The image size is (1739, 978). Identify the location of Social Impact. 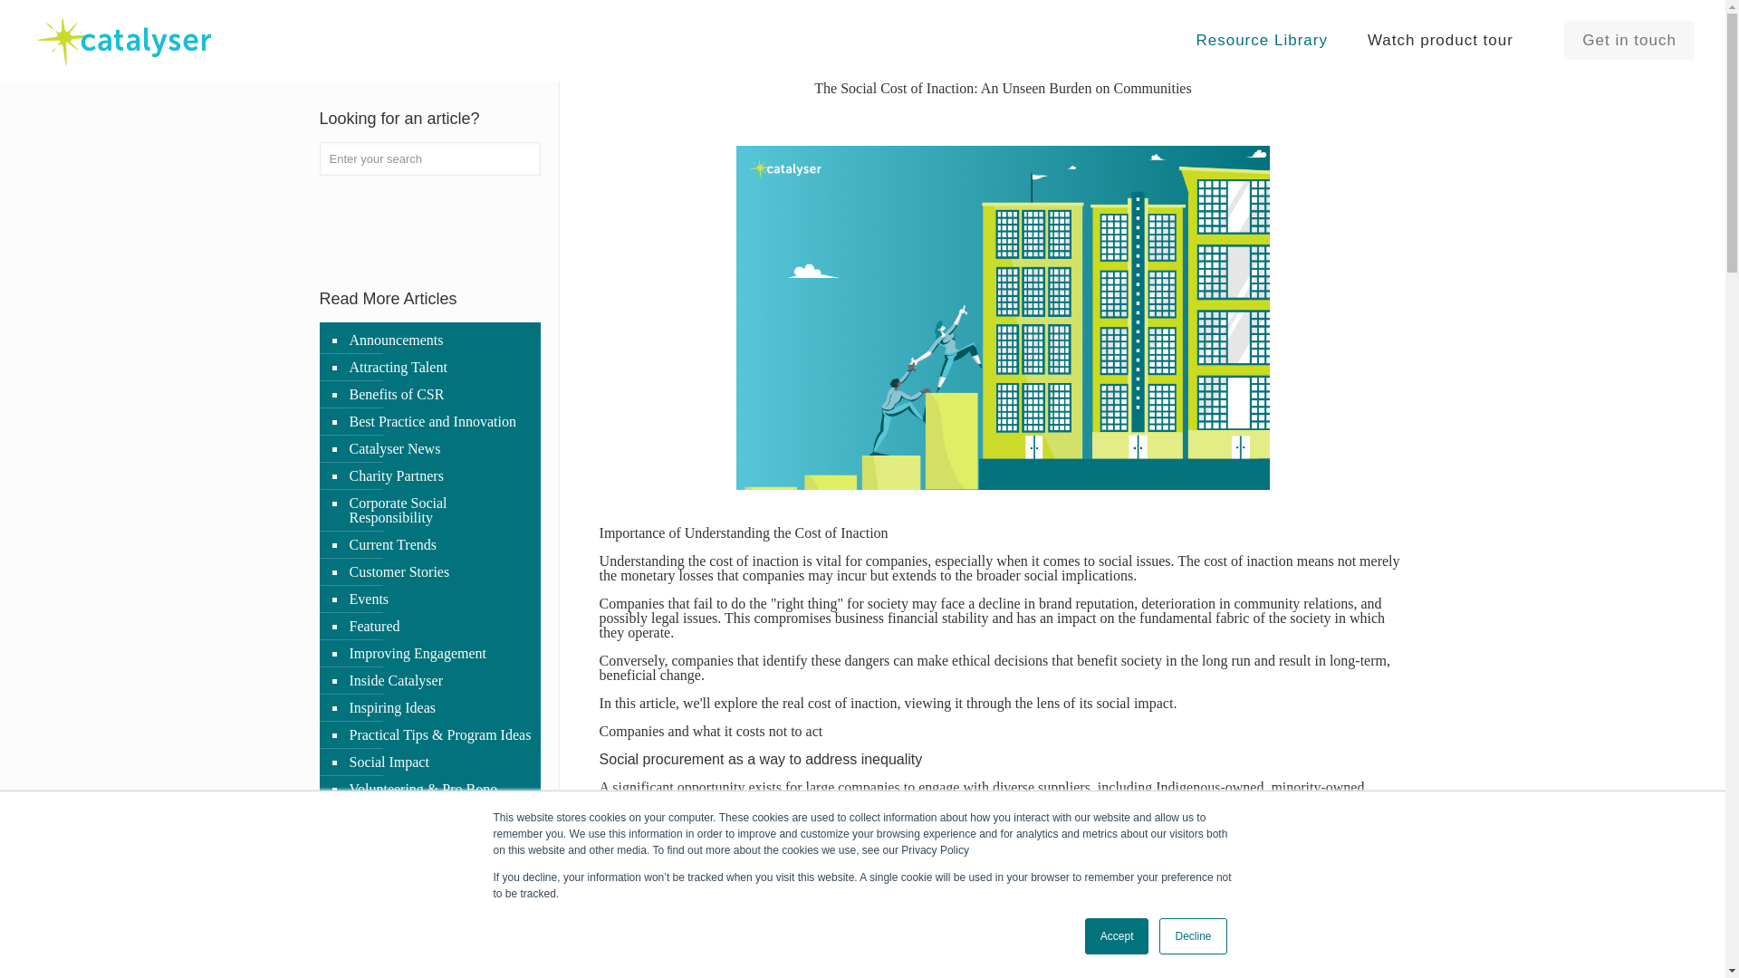
(438, 762).